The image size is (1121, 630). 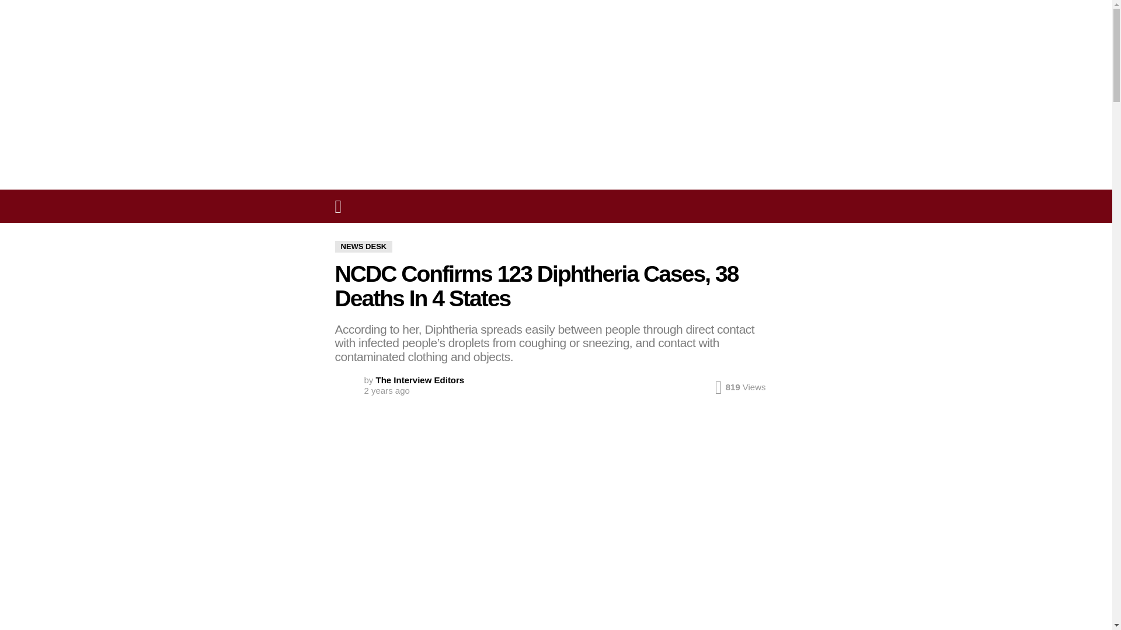 I want to click on Posts by The Interview Editors, so click(x=420, y=379).